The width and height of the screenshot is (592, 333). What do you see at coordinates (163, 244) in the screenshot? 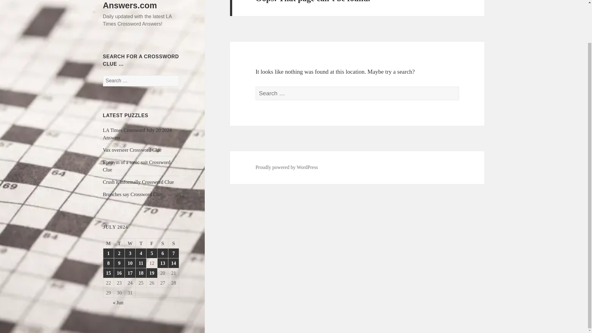
I see `Saturday` at bounding box center [163, 244].